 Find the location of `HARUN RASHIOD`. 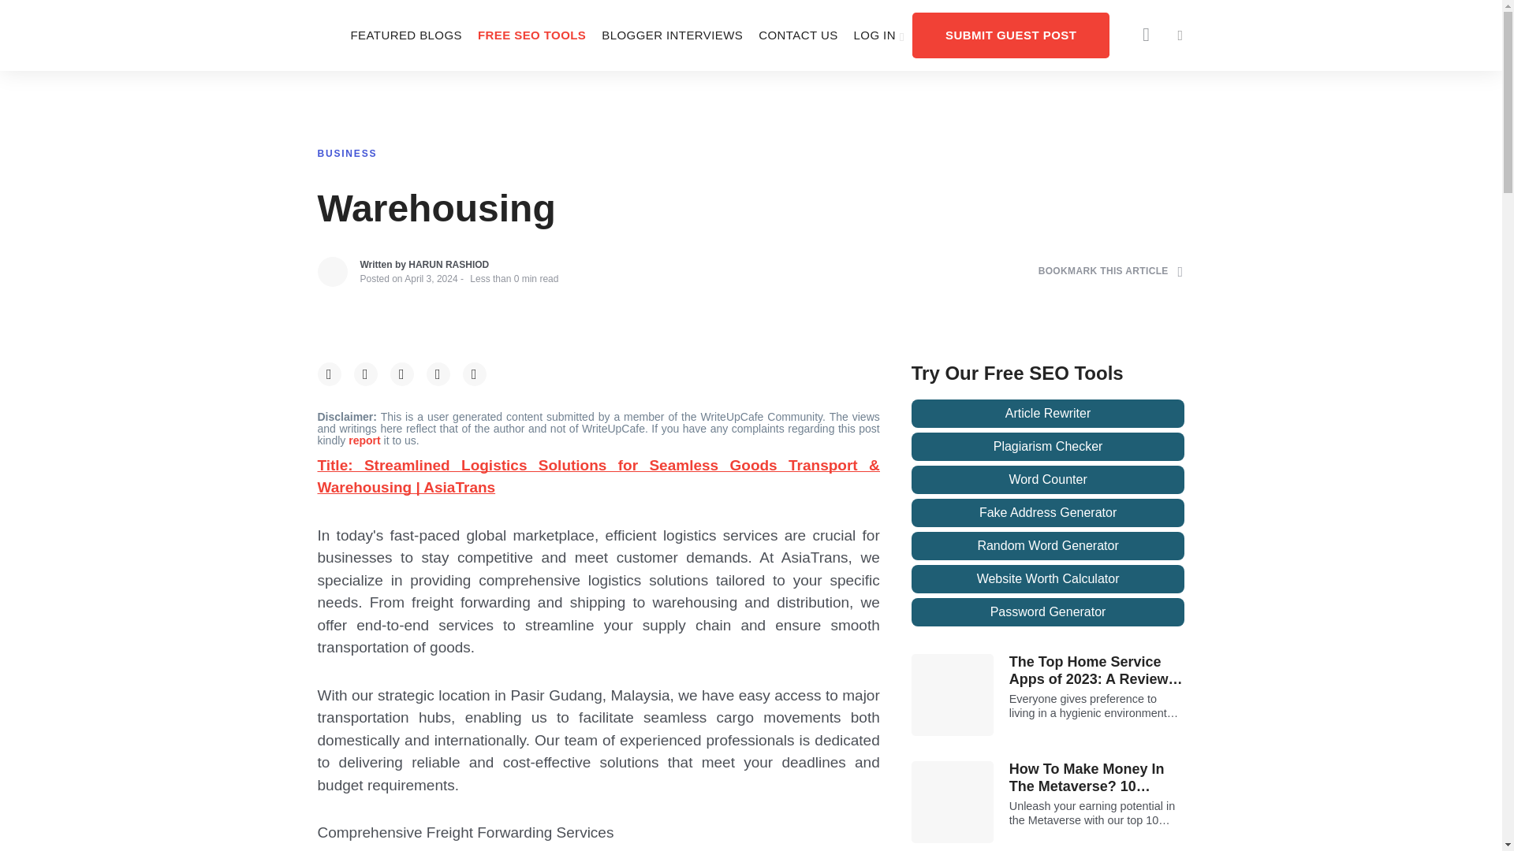

HARUN RASHIOD is located at coordinates (449, 265).